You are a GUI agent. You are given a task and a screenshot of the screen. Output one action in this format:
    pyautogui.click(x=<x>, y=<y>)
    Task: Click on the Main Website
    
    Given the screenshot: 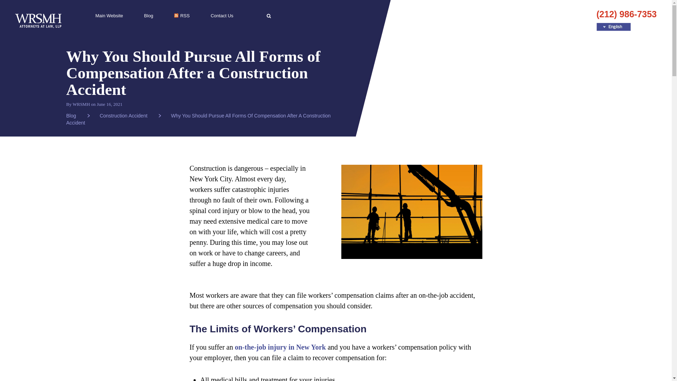 What is the action you would take?
    pyautogui.click(x=109, y=16)
    